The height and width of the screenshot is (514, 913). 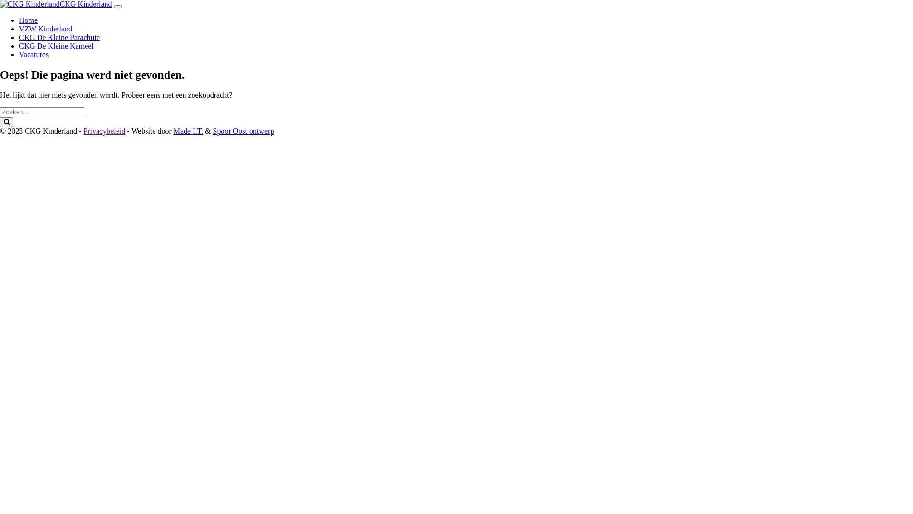 What do you see at coordinates (188, 131) in the screenshot?
I see `Made I.T.` at bounding box center [188, 131].